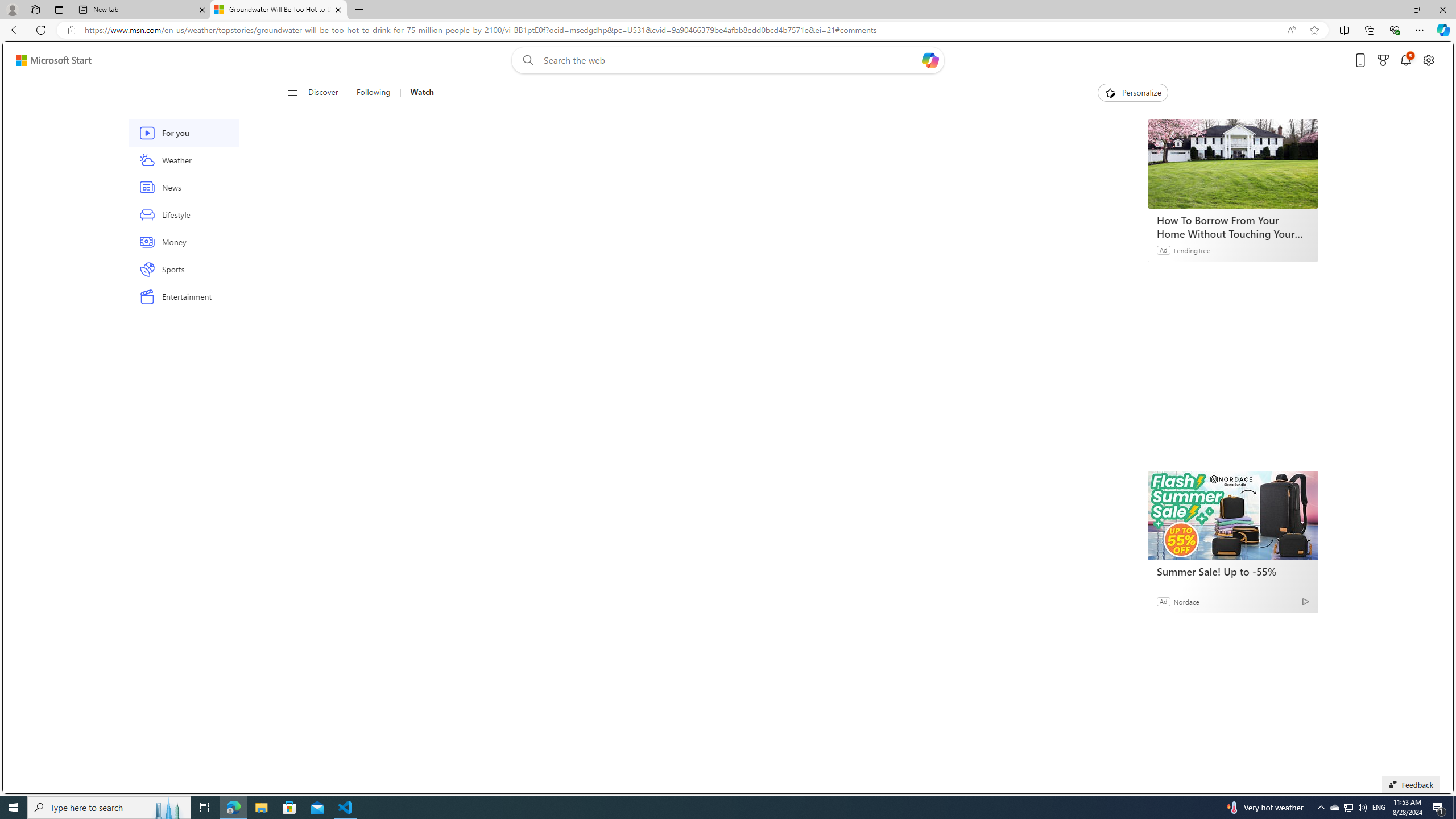  Describe the element at coordinates (1428, 60) in the screenshot. I see `Open settings` at that location.